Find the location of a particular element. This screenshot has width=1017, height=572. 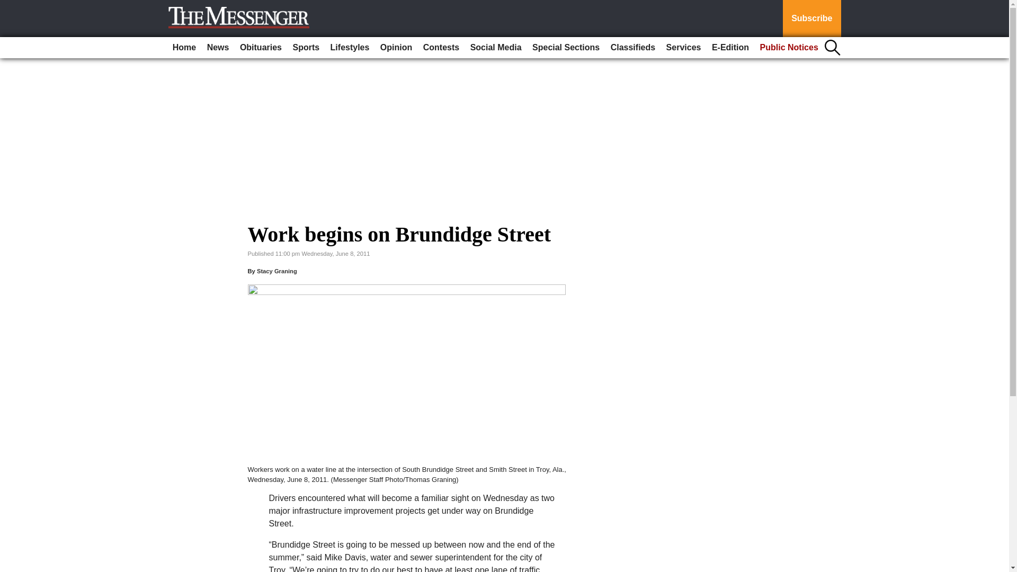

Classifieds is located at coordinates (632, 48).